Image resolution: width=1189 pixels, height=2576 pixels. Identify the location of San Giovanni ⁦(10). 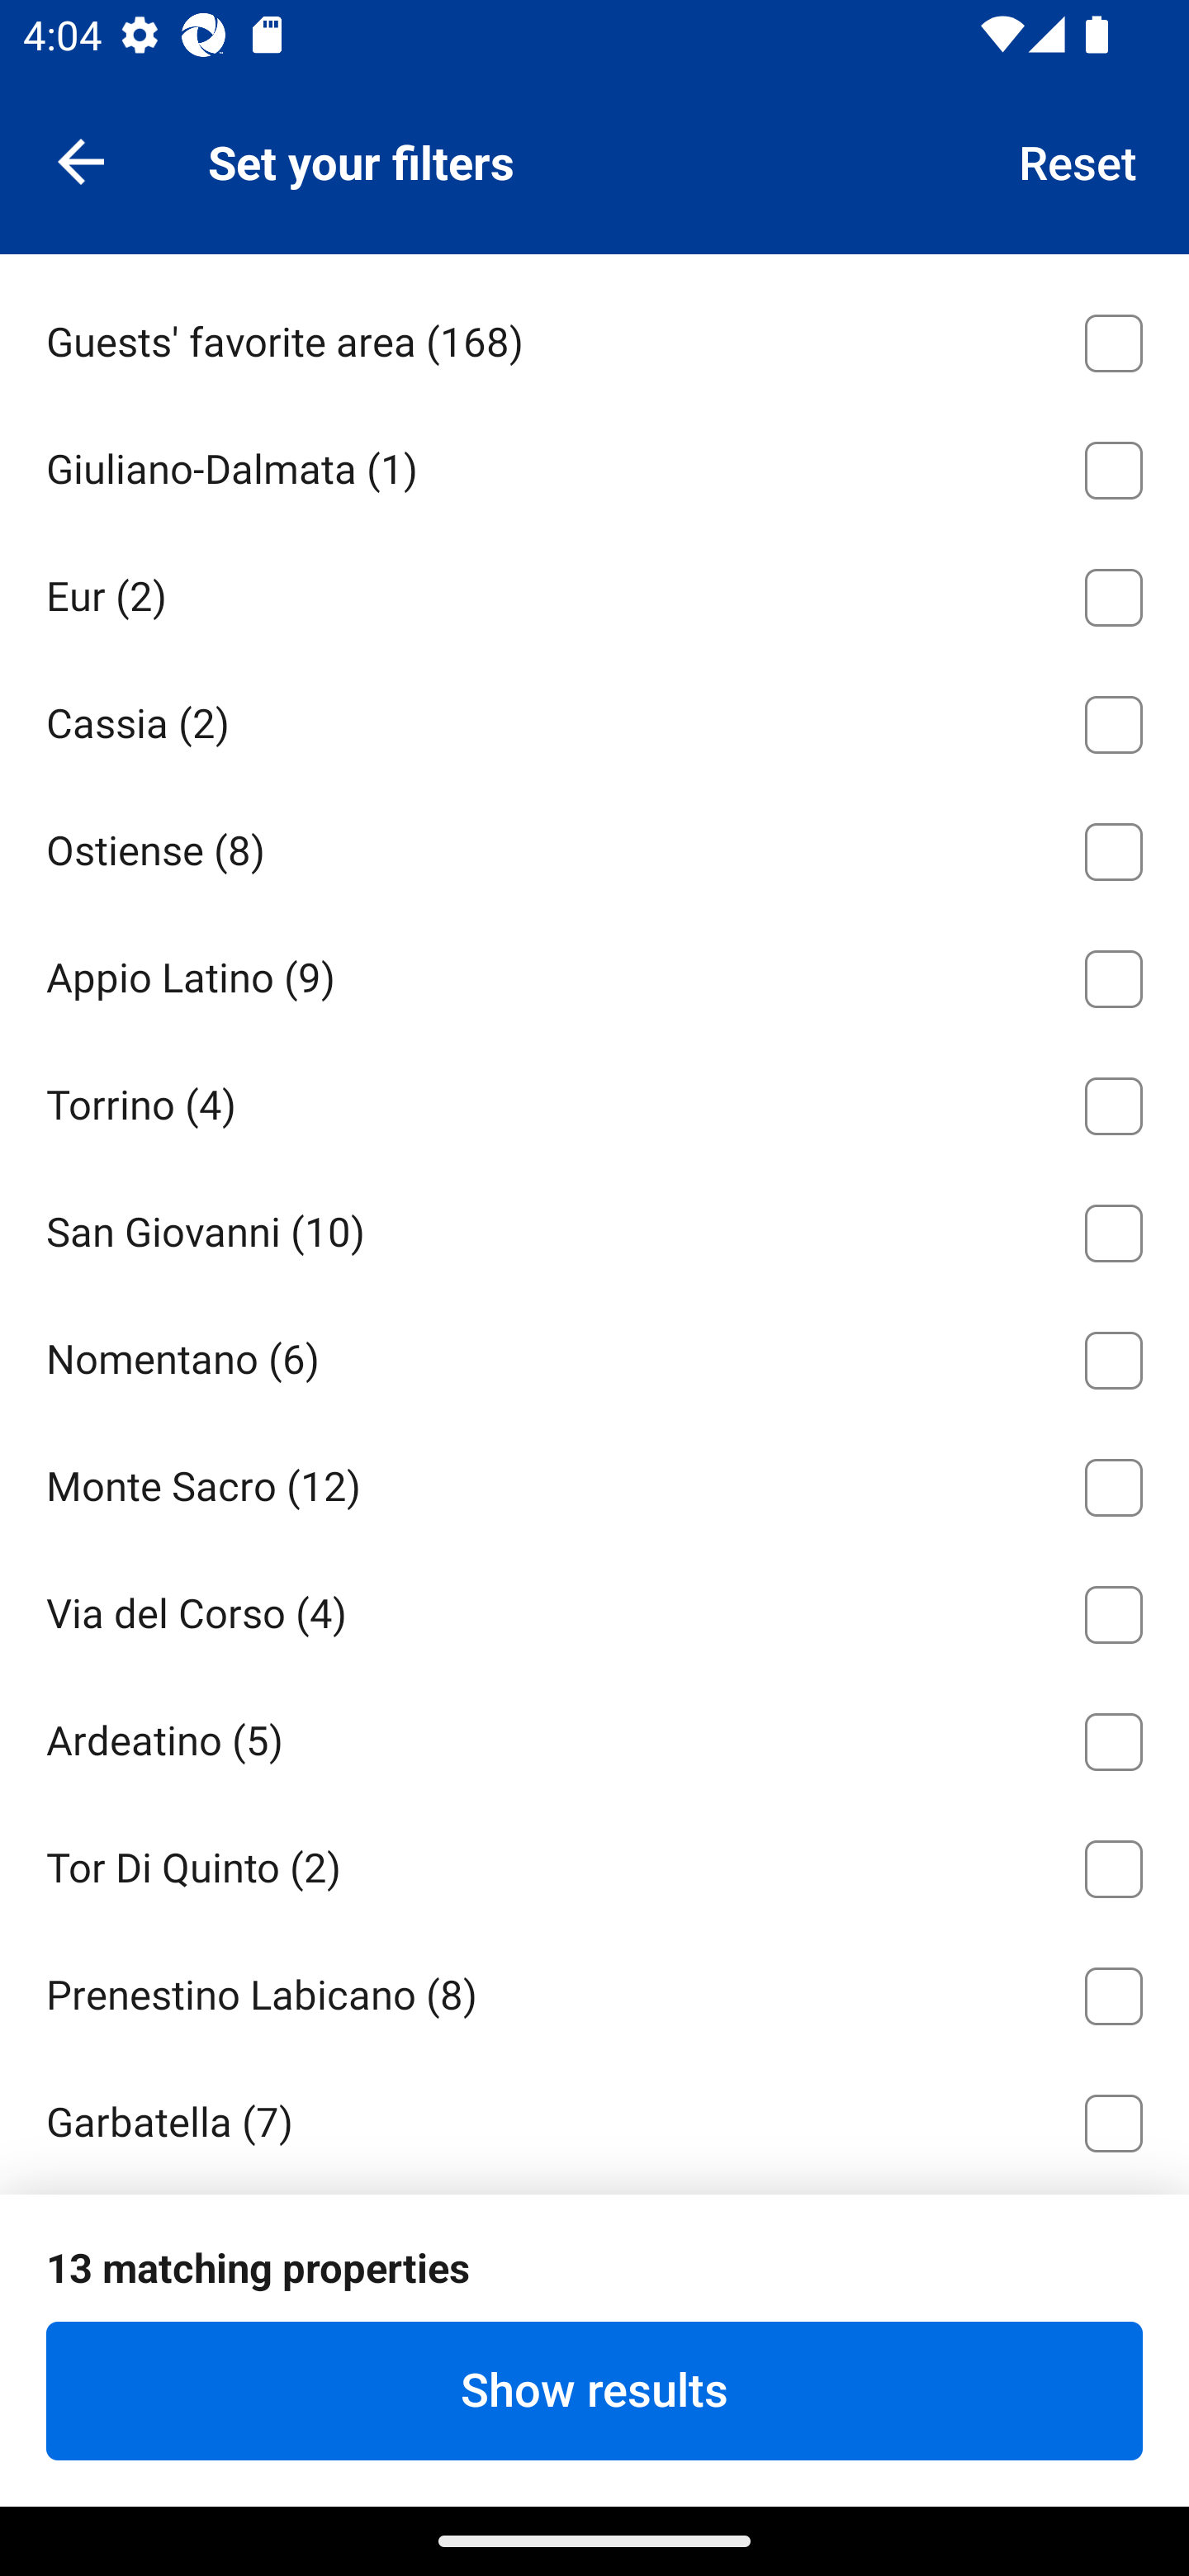
(594, 1227).